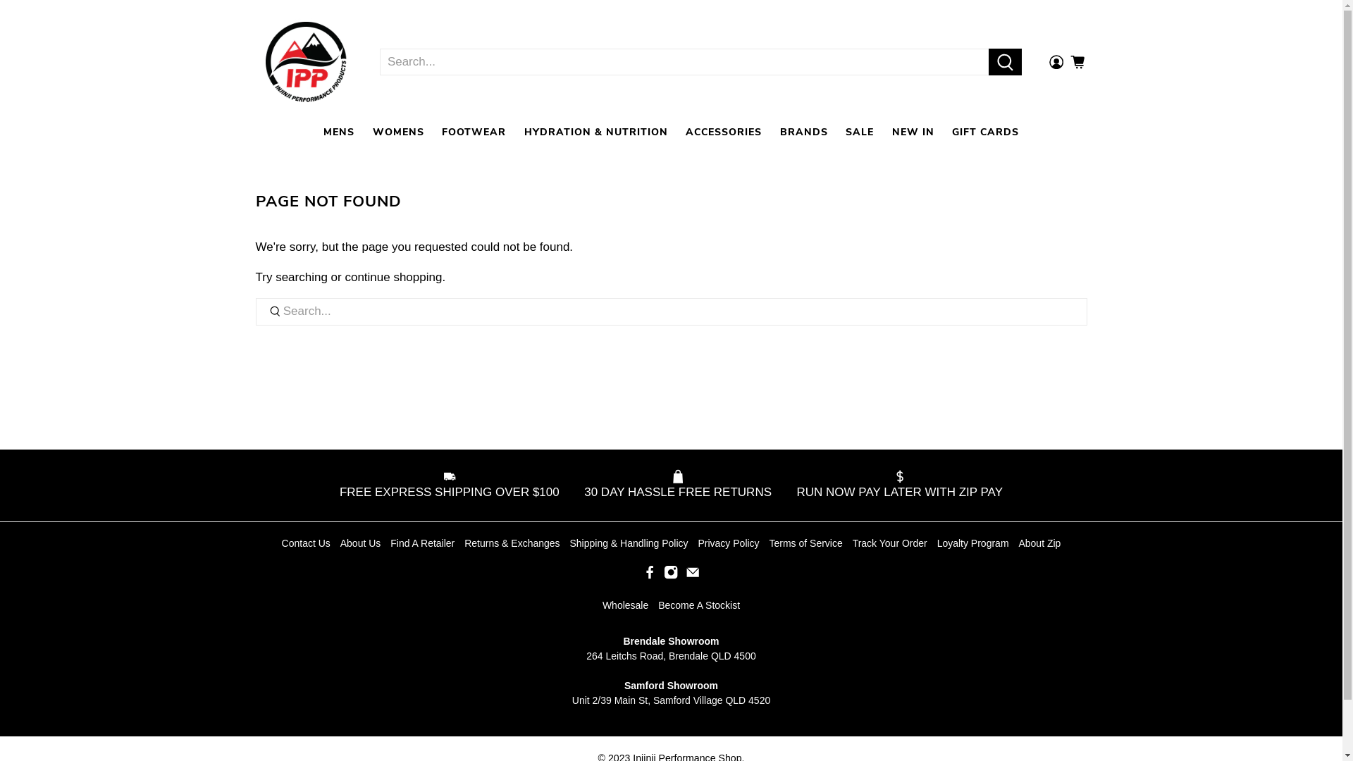  Describe the element at coordinates (423, 543) in the screenshot. I see `Find A Retailer` at that location.